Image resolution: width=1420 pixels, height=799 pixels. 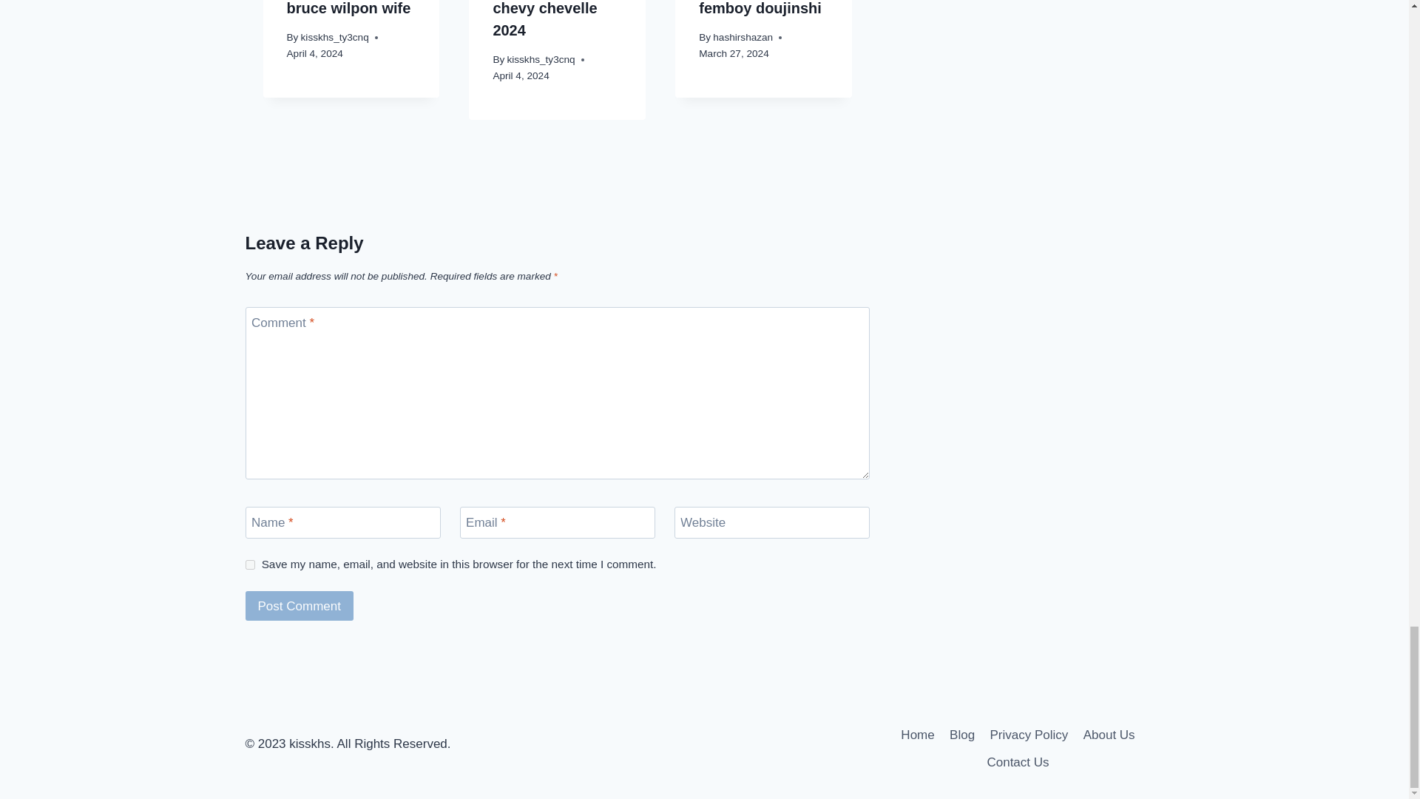 What do you see at coordinates (300, 607) in the screenshot?
I see `Post Comment` at bounding box center [300, 607].